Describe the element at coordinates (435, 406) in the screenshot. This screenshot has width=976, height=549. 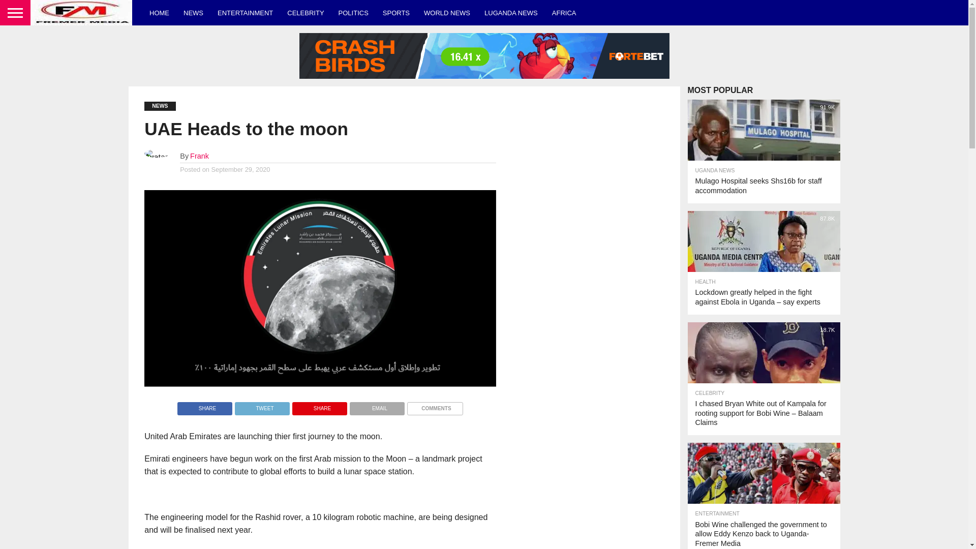
I see `COMMENTS` at that location.